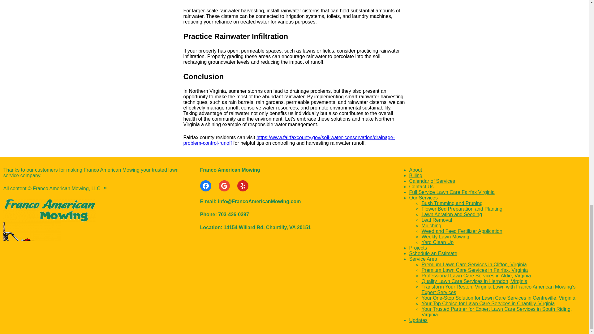  What do you see at coordinates (416, 175) in the screenshot?
I see `Billing` at bounding box center [416, 175].